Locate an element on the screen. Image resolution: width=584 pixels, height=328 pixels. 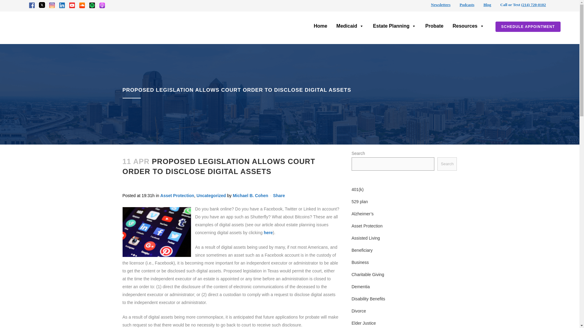
Probate is located at coordinates (434, 26).